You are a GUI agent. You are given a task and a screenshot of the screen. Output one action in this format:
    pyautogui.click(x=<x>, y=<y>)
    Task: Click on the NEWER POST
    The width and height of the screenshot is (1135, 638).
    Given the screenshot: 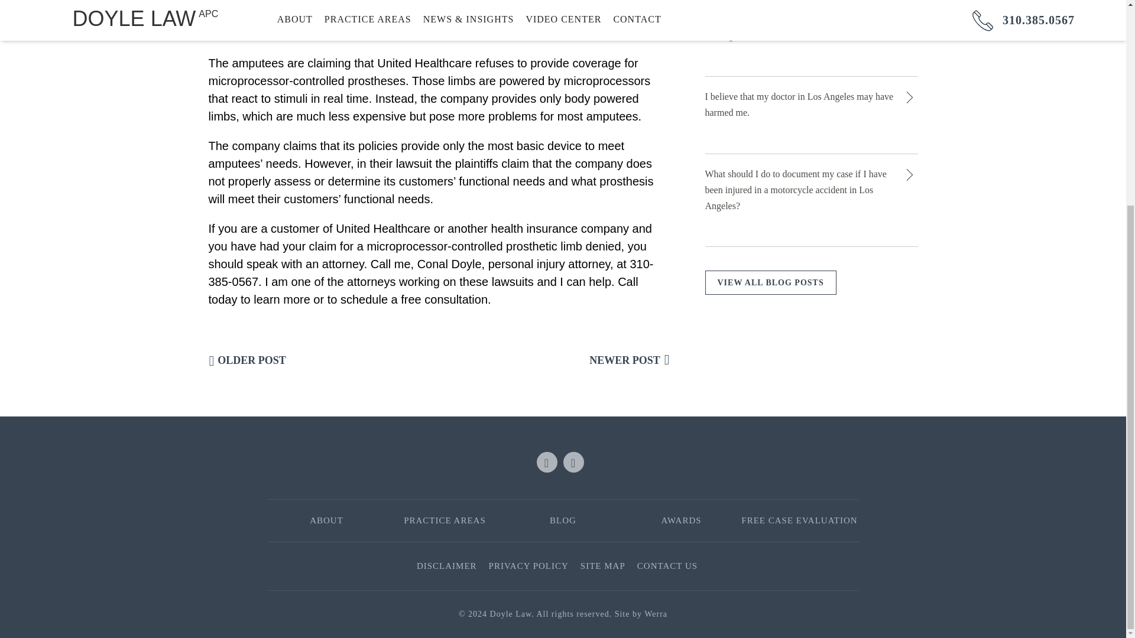 What is the action you would take?
    pyautogui.click(x=629, y=359)
    